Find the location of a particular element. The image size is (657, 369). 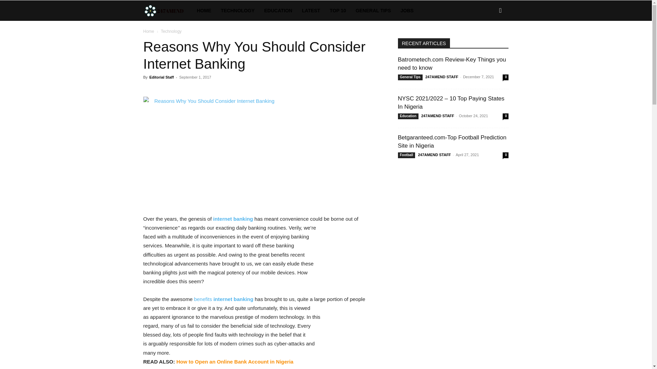

HOME is located at coordinates (204, 10).